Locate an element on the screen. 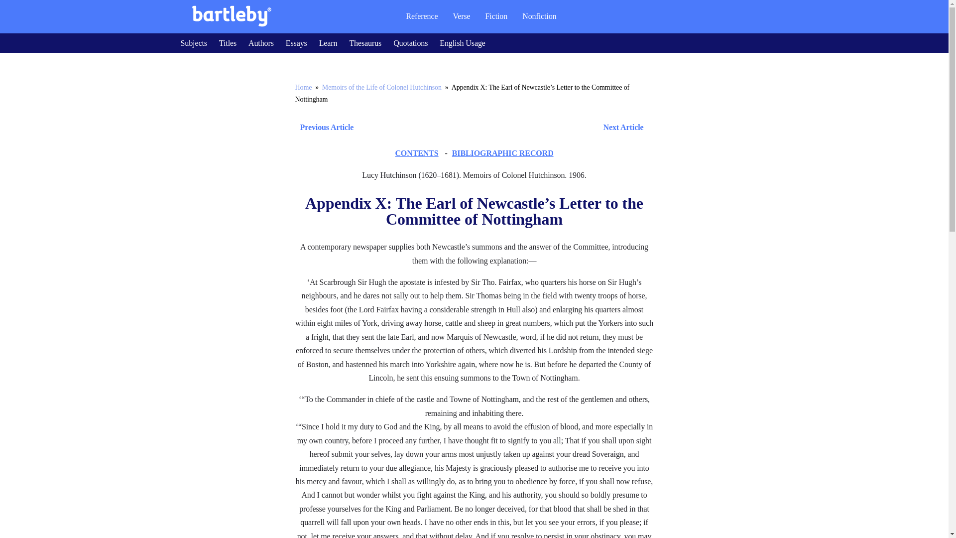 Image resolution: width=956 pixels, height=538 pixels. Home is located at coordinates (303, 87).